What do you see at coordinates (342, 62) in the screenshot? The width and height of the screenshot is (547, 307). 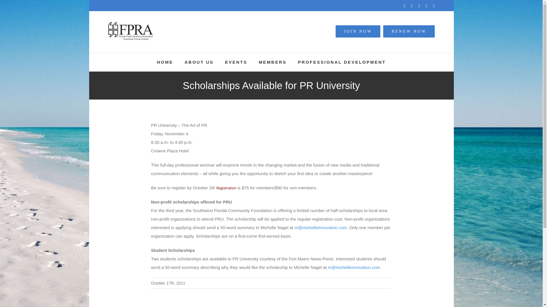 I see `PROFESSIONAL DEVELOPMENT` at bounding box center [342, 62].